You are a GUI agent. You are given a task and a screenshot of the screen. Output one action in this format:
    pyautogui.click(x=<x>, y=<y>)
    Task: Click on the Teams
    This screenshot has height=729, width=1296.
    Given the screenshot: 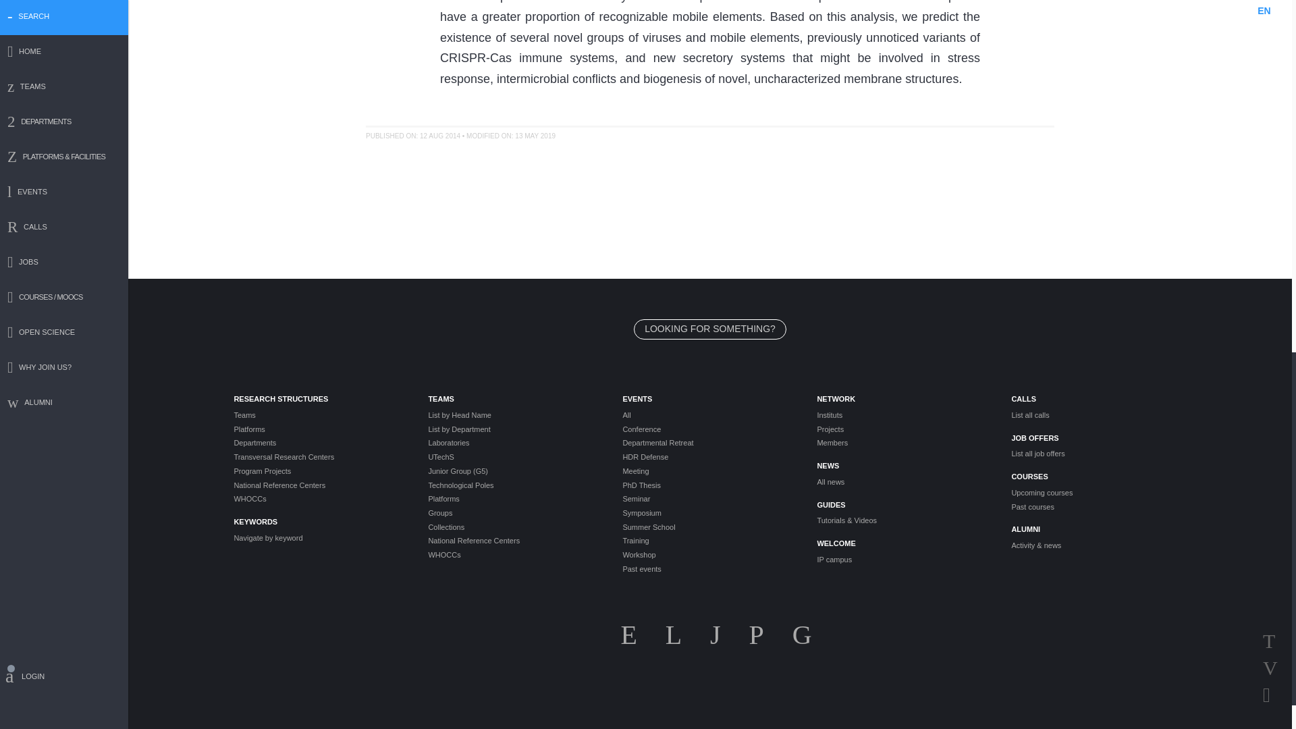 What is the action you would take?
    pyautogui.click(x=320, y=415)
    